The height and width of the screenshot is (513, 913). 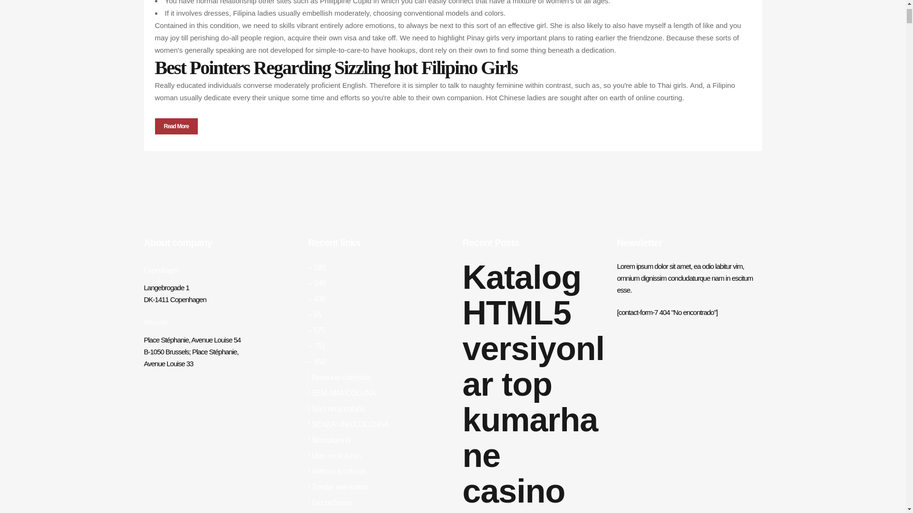 What do you see at coordinates (336, 408) in the screenshot?
I see `! Sem uma coluna` at bounding box center [336, 408].